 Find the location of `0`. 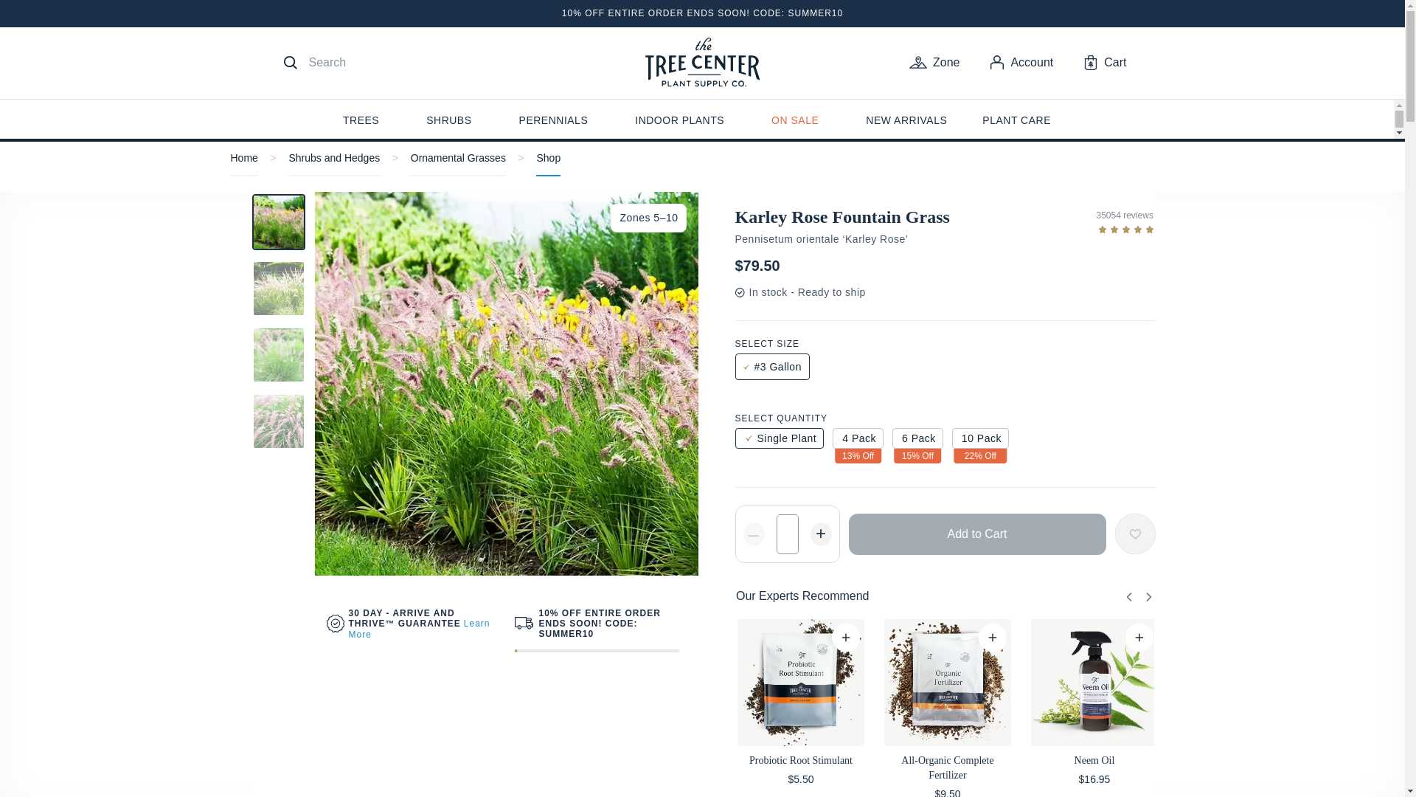

0 is located at coordinates (1004, 638).